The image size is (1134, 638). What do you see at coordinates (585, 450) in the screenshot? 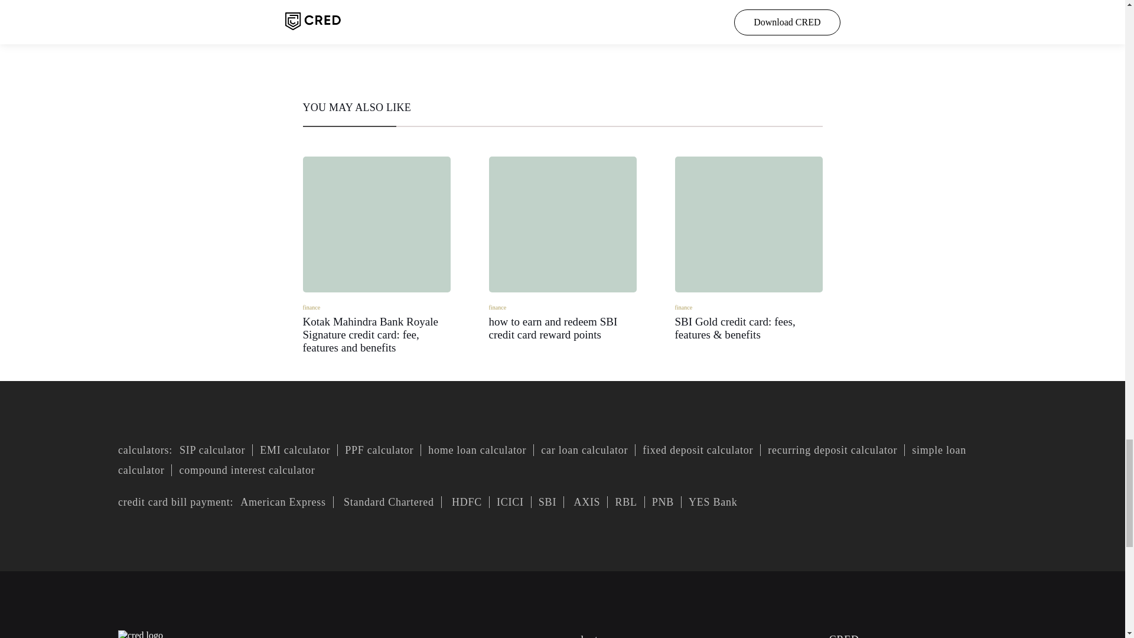
I see `car loan calculator` at bounding box center [585, 450].